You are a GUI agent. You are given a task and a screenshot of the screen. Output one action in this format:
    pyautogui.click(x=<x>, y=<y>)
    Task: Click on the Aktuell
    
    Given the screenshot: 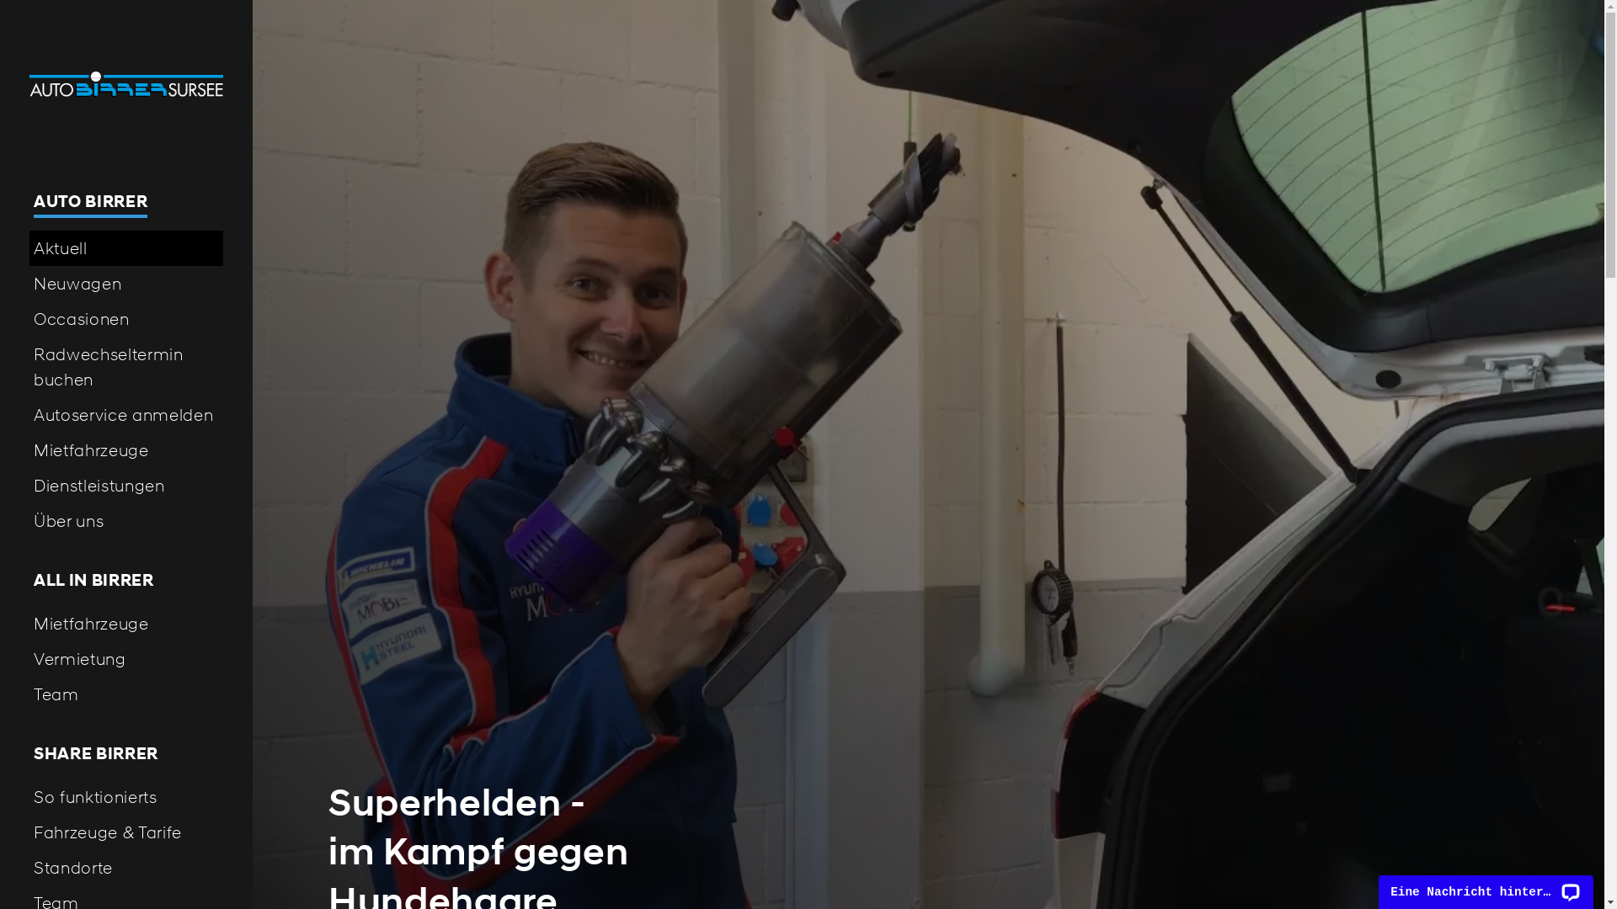 What is the action you would take?
    pyautogui.click(x=126, y=248)
    